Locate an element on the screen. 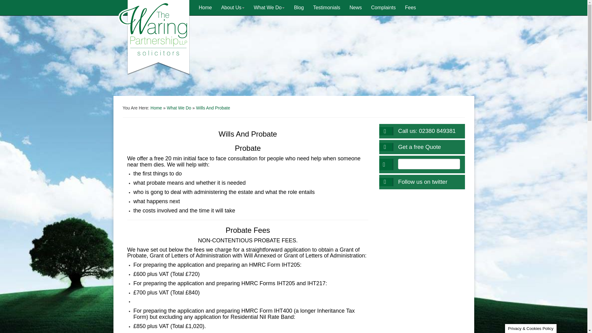 The image size is (592, 333). About Us is located at coordinates (233, 7).